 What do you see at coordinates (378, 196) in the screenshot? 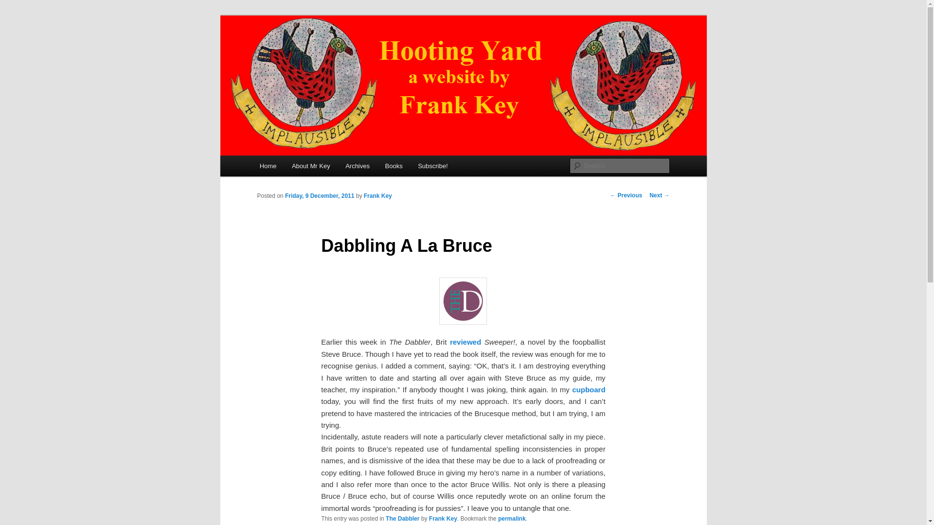
I see `View all posts by Frank Key` at bounding box center [378, 196].